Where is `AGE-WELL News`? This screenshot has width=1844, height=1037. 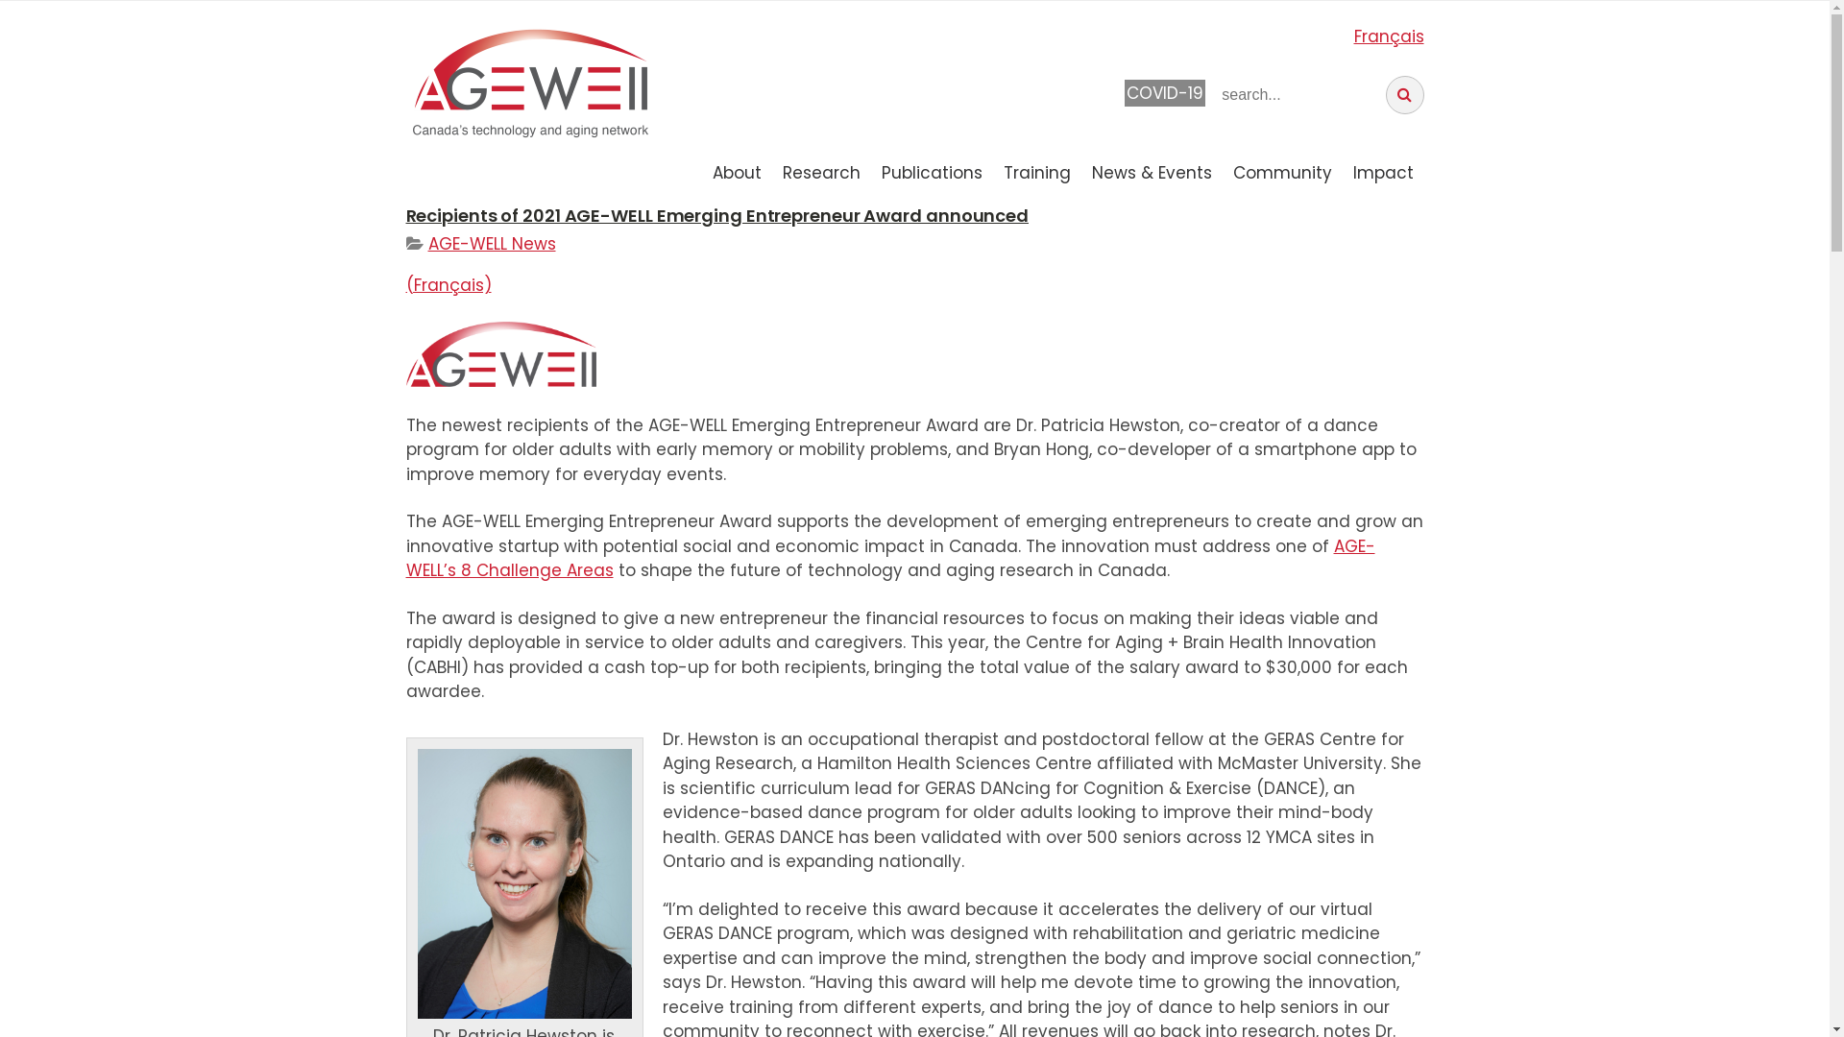
AGE-WELL News is located at coordinates (492, 244).